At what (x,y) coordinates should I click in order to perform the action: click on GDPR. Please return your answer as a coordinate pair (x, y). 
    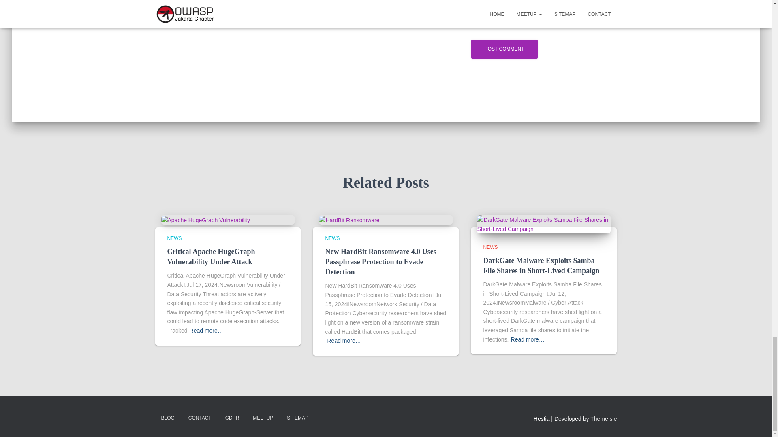
    Looking at the image, I should click on (233, 418).